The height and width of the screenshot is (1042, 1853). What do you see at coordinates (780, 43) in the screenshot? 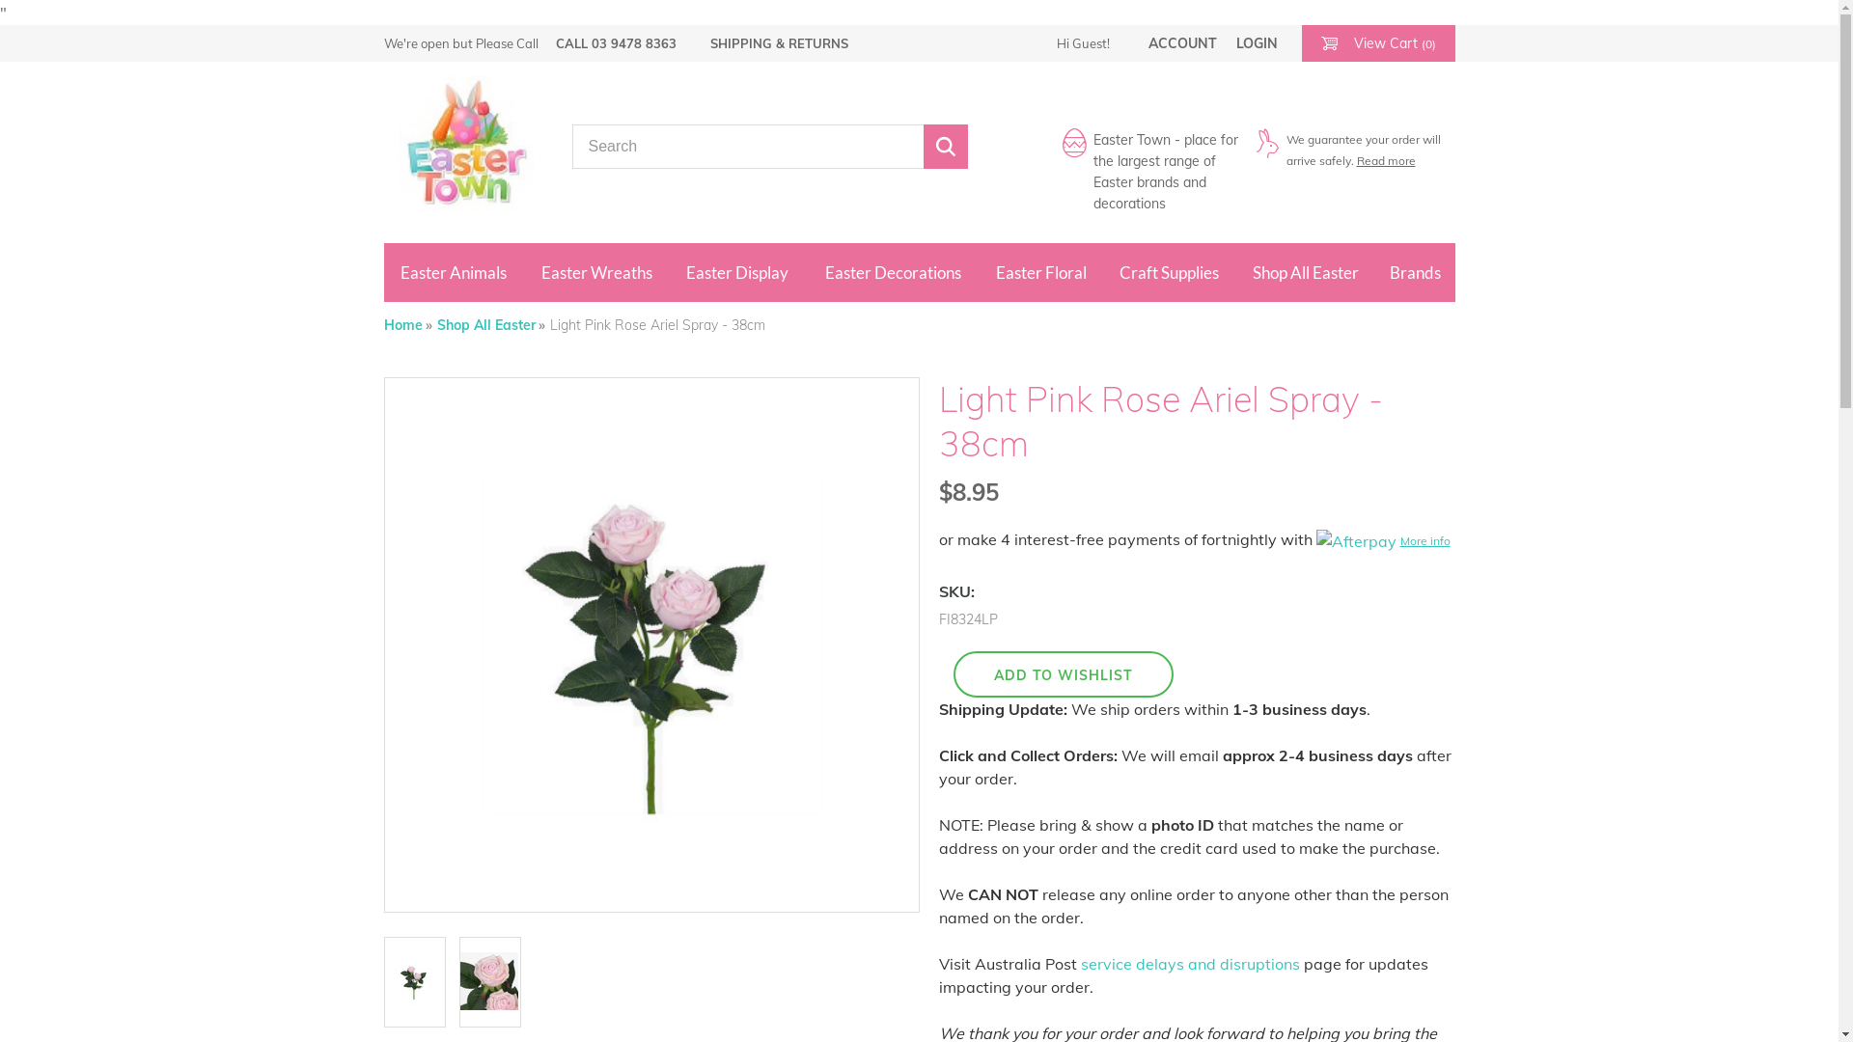
I see `SHIPPING & RETURNS` at bounding box center [780, 43].